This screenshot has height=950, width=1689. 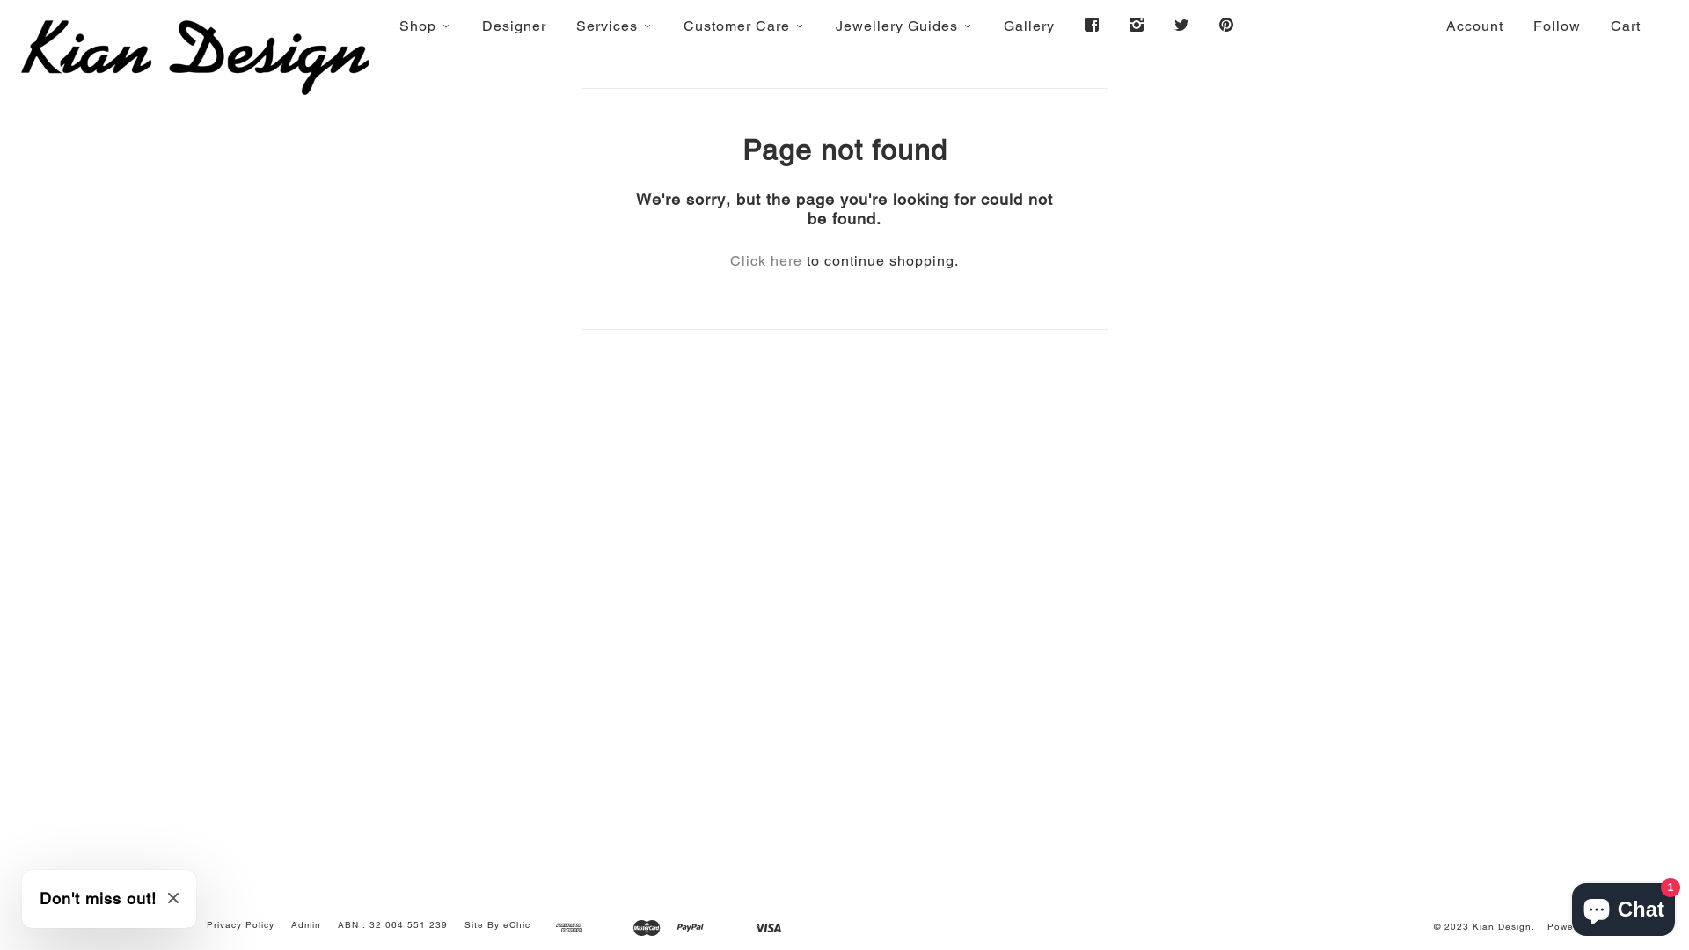 What do you see at coordinates (1474, 26) in the screenshot?
I see `Account` at bounding box center [1474, 26].